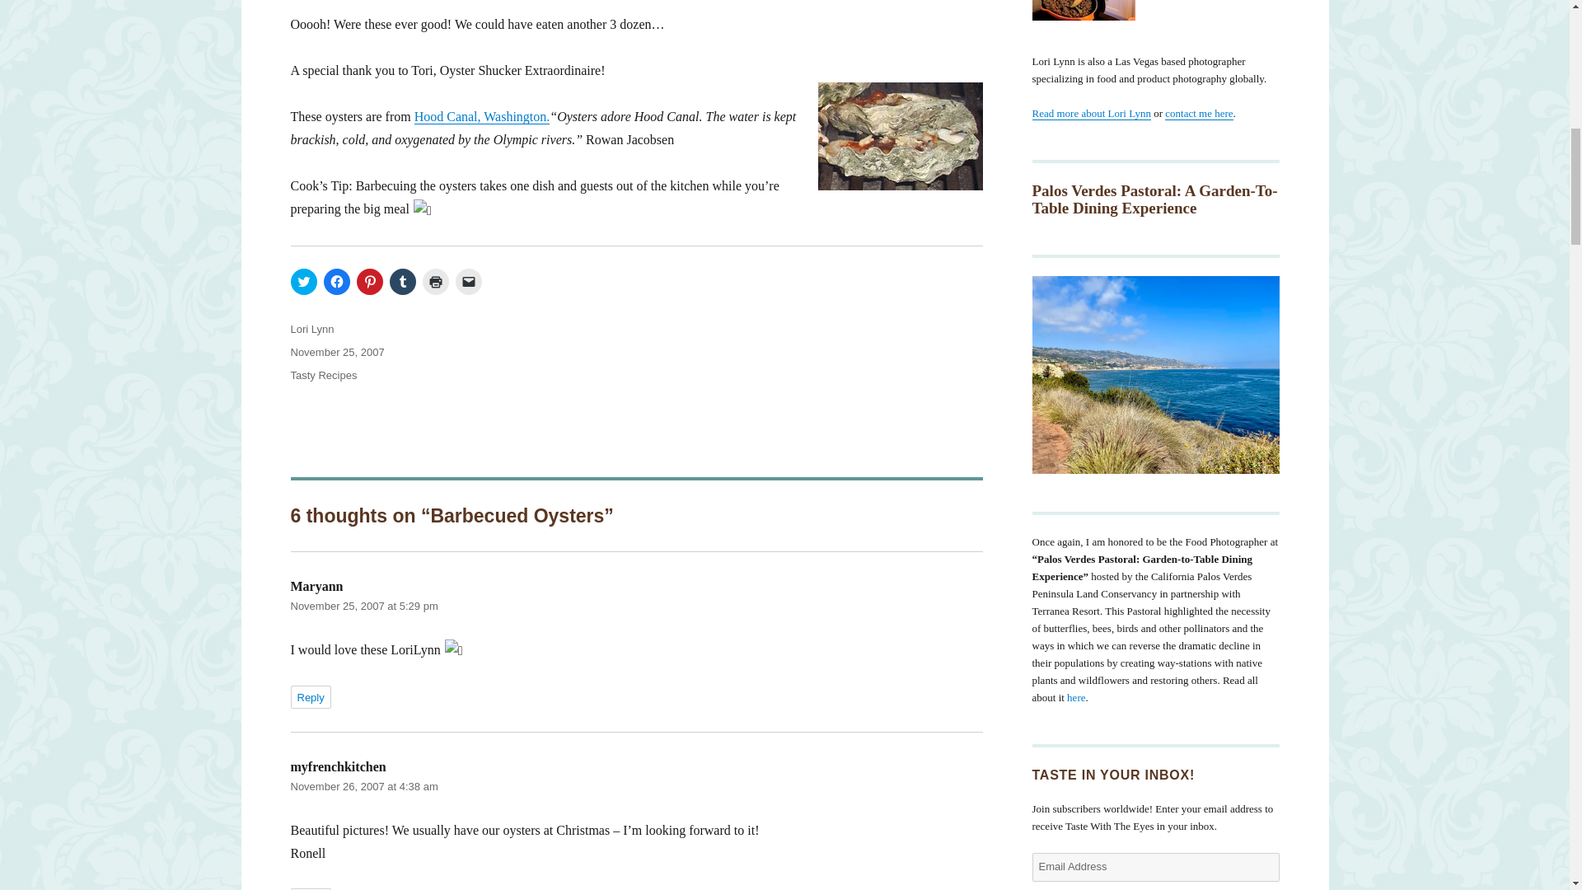 The height and width of the screenshot is (890, 1582). Describe the element at coordinates (483, 116) in the screenshot. I see `Hood Canal, Washington.` at that location.